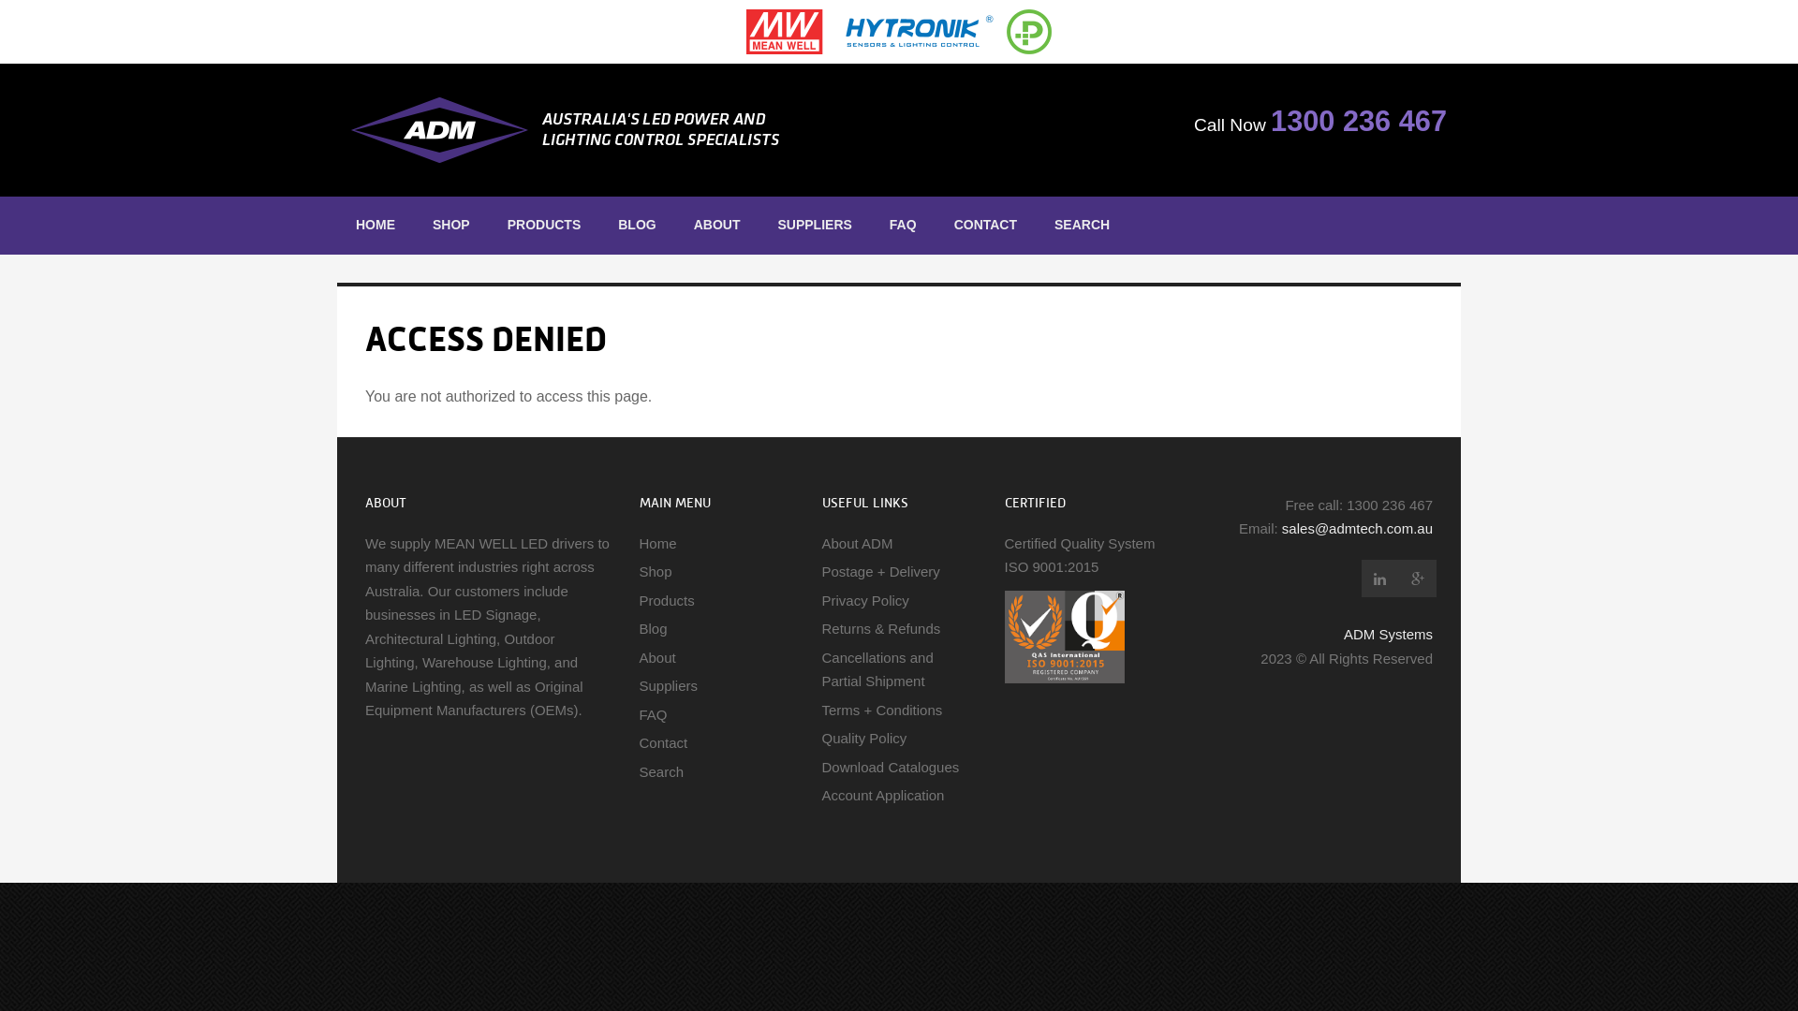  Describe the element at coordinates (1388, 635) in the screenshot. I see `ADM Systems` at that location.